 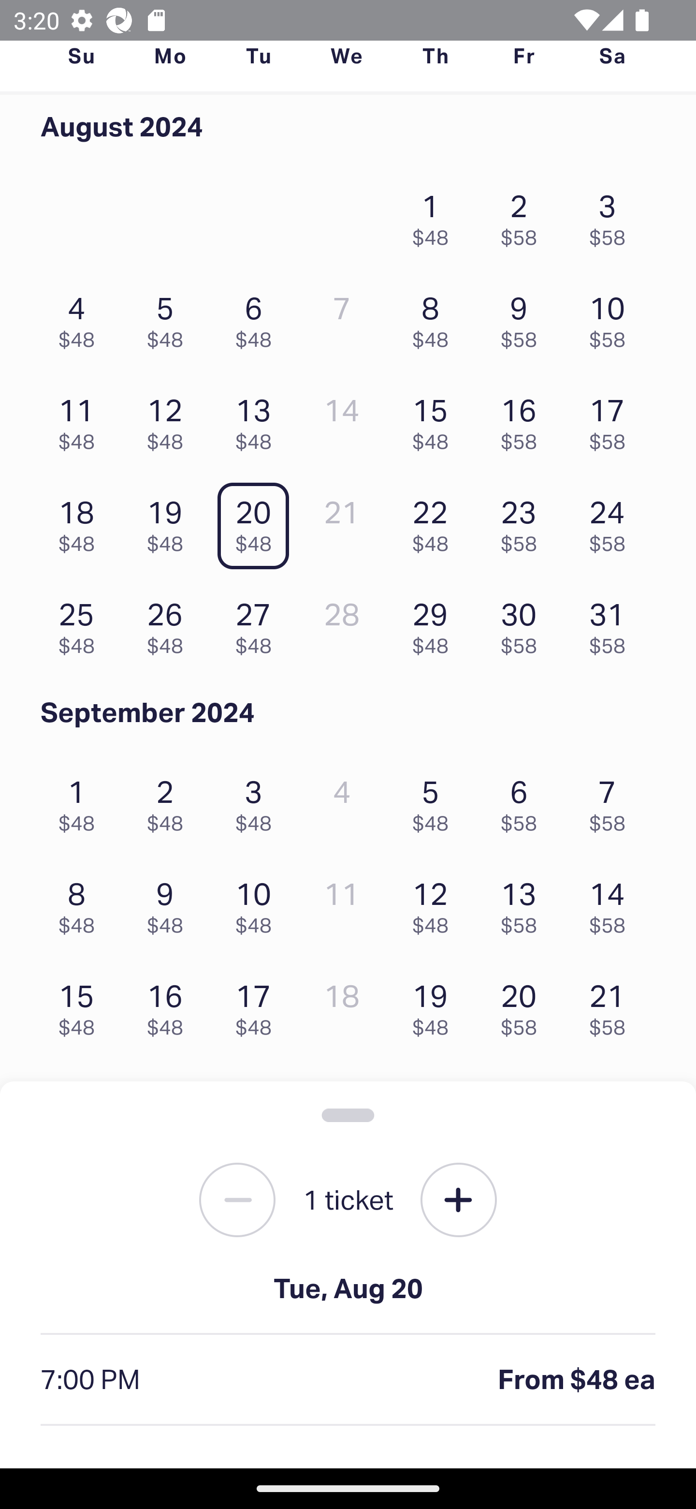 I want to click on 9 $48, so click(x=170, y=903).